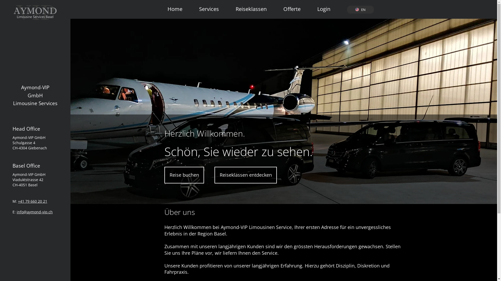  What do you see at coordinates (35, 212) in the screenshot?
I see `info@aymond-vip.ch` at bounding box center [35, 212].